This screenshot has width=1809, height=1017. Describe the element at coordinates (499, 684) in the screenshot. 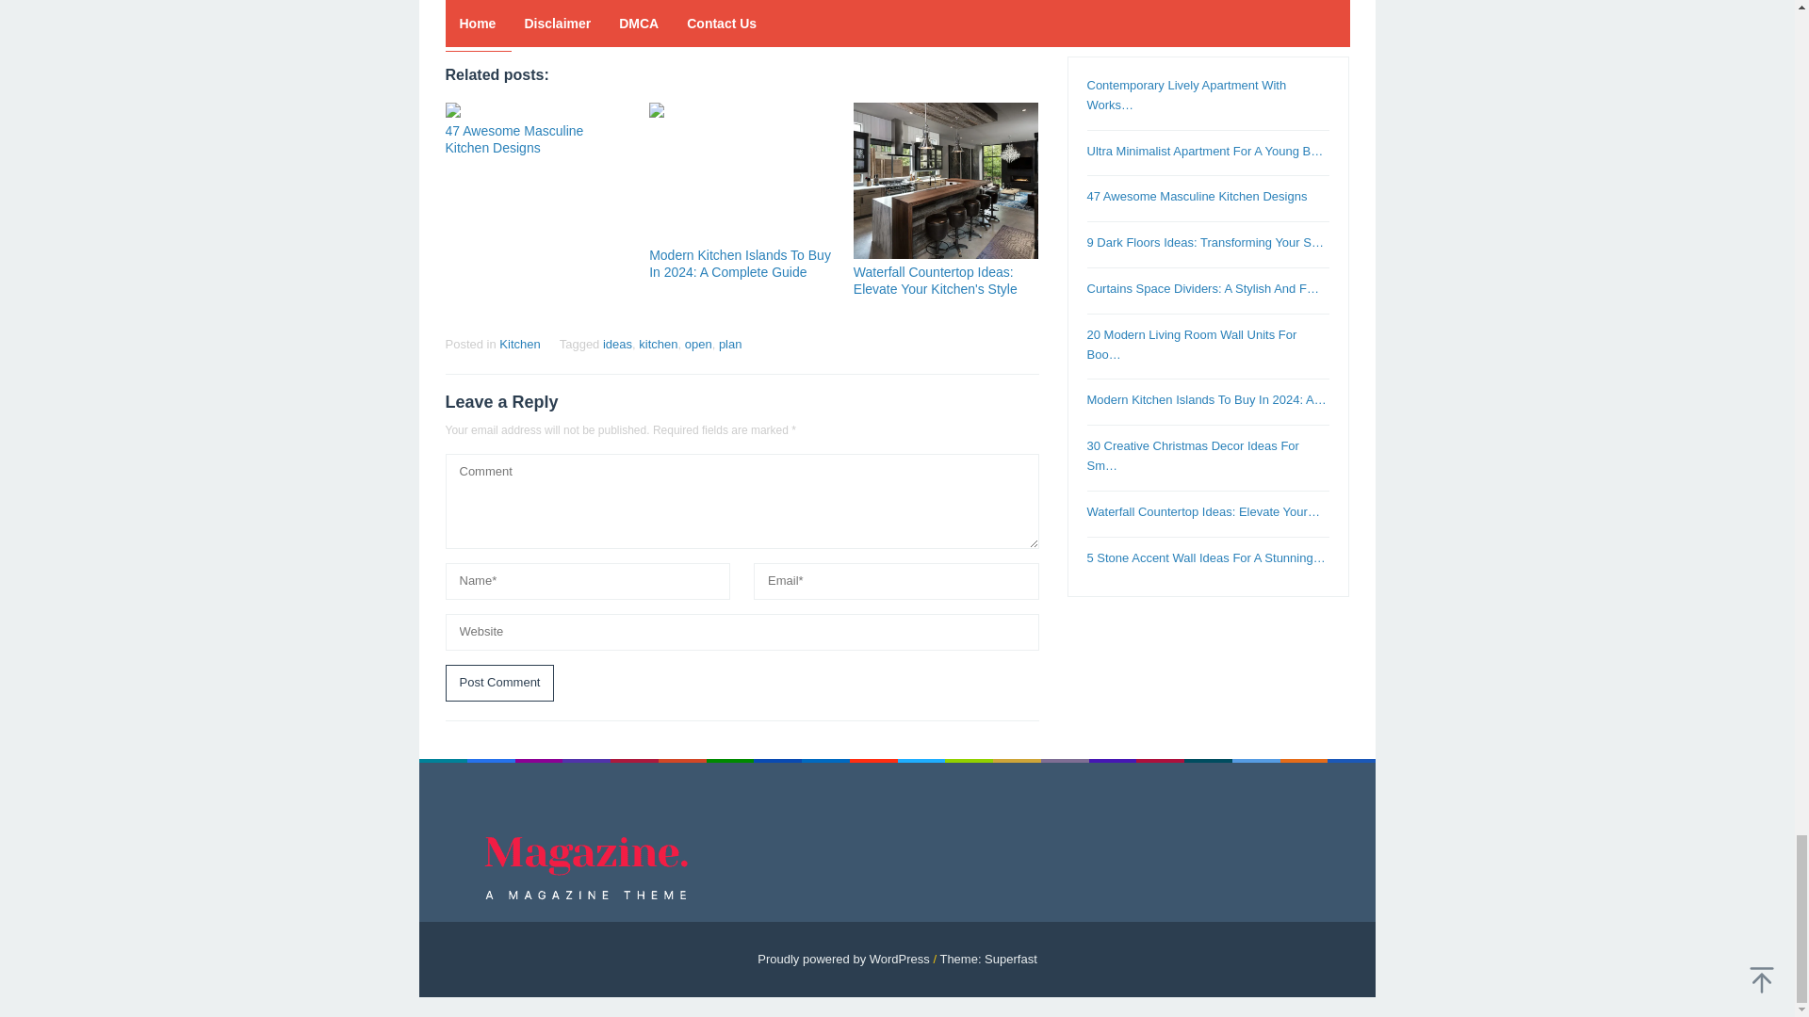

I see `Post Comment` at that location.